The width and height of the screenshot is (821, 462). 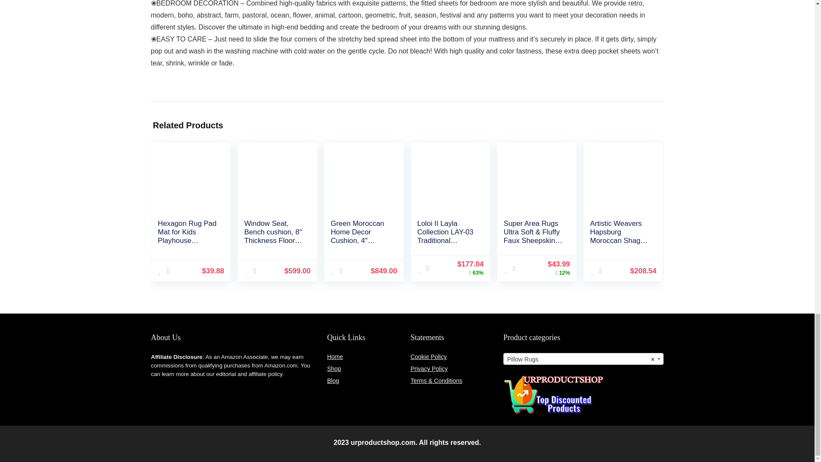 I want to click on Pillow Rugs, so click(x=583, y=359).